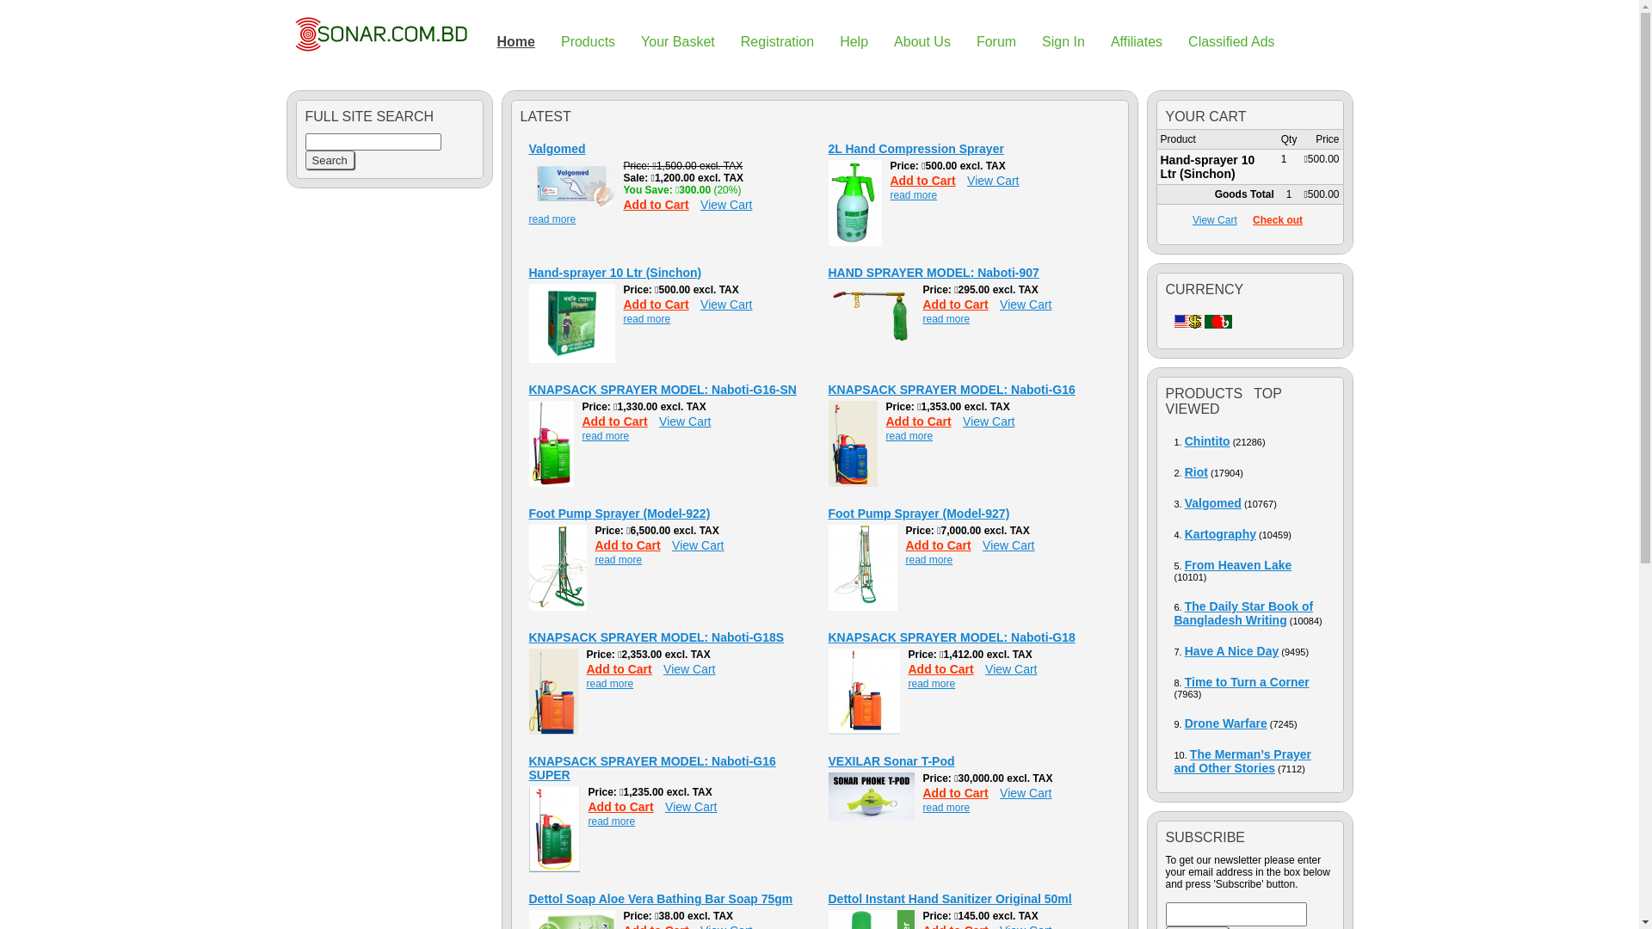 This screenshot has height=929, width=1652. I want to click on Add to Cart, so click(632, 545).